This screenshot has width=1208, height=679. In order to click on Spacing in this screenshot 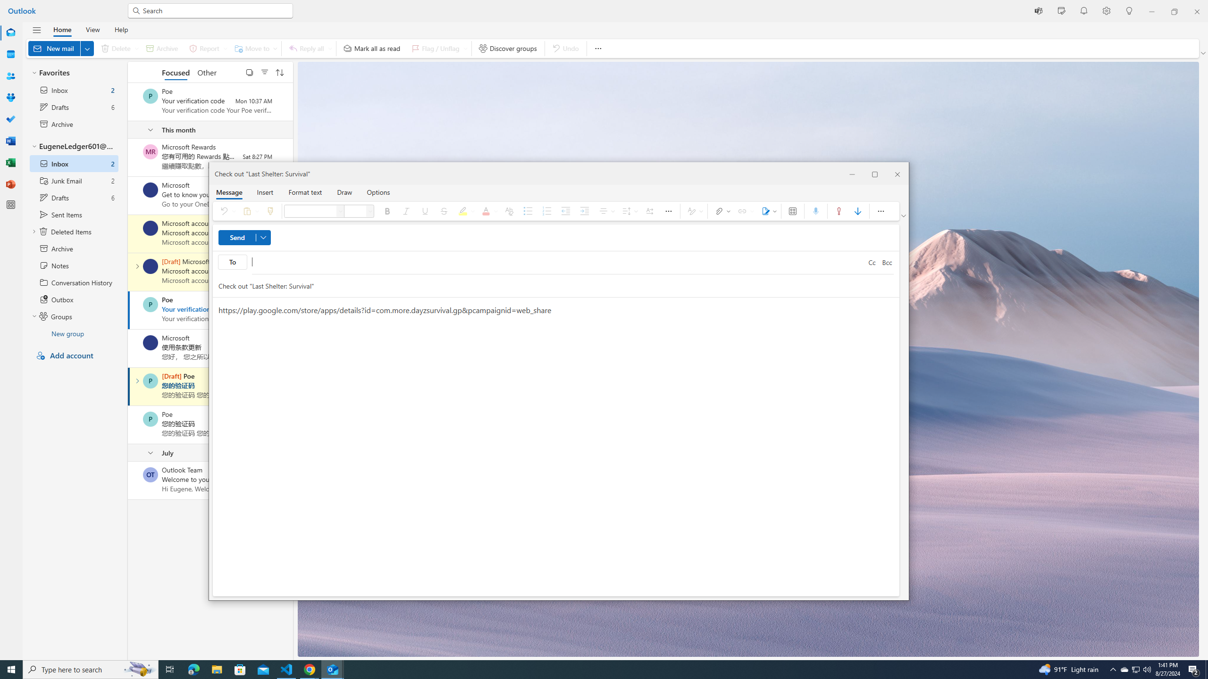, I will do `click(629, 211)`.